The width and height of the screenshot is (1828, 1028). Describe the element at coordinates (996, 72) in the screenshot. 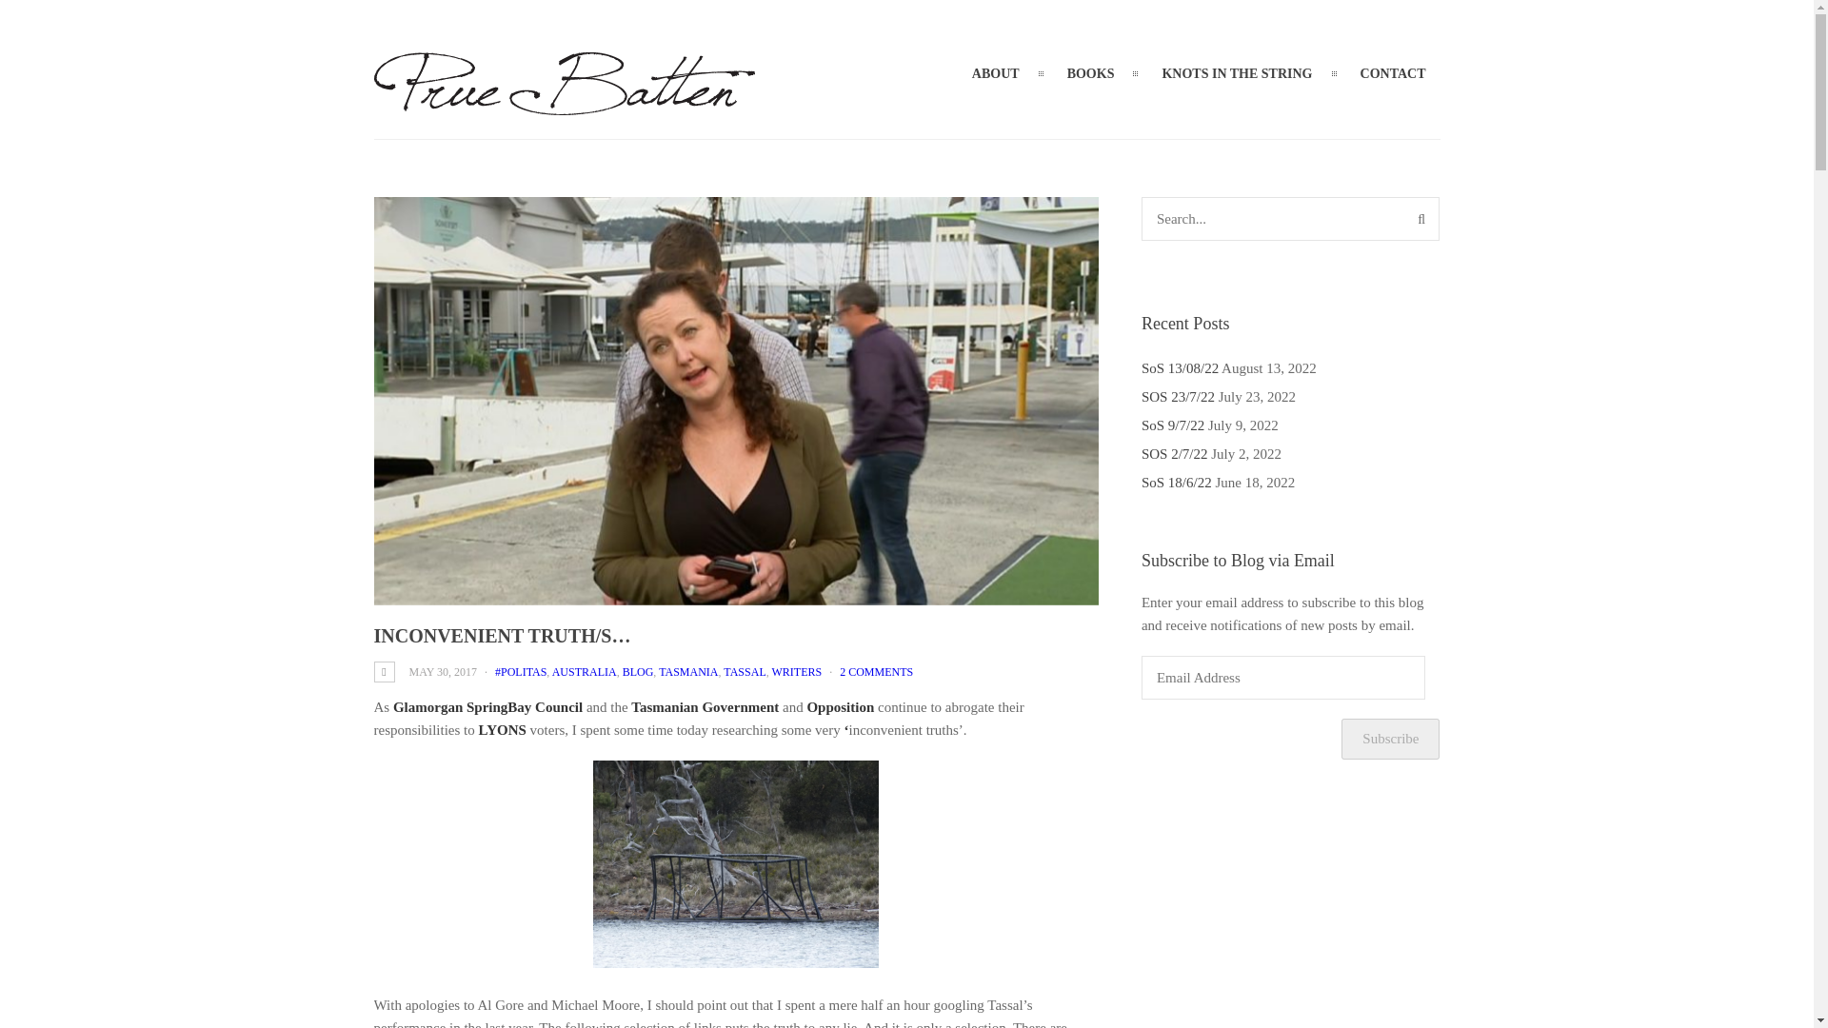

I see `ABOUT` at that location.